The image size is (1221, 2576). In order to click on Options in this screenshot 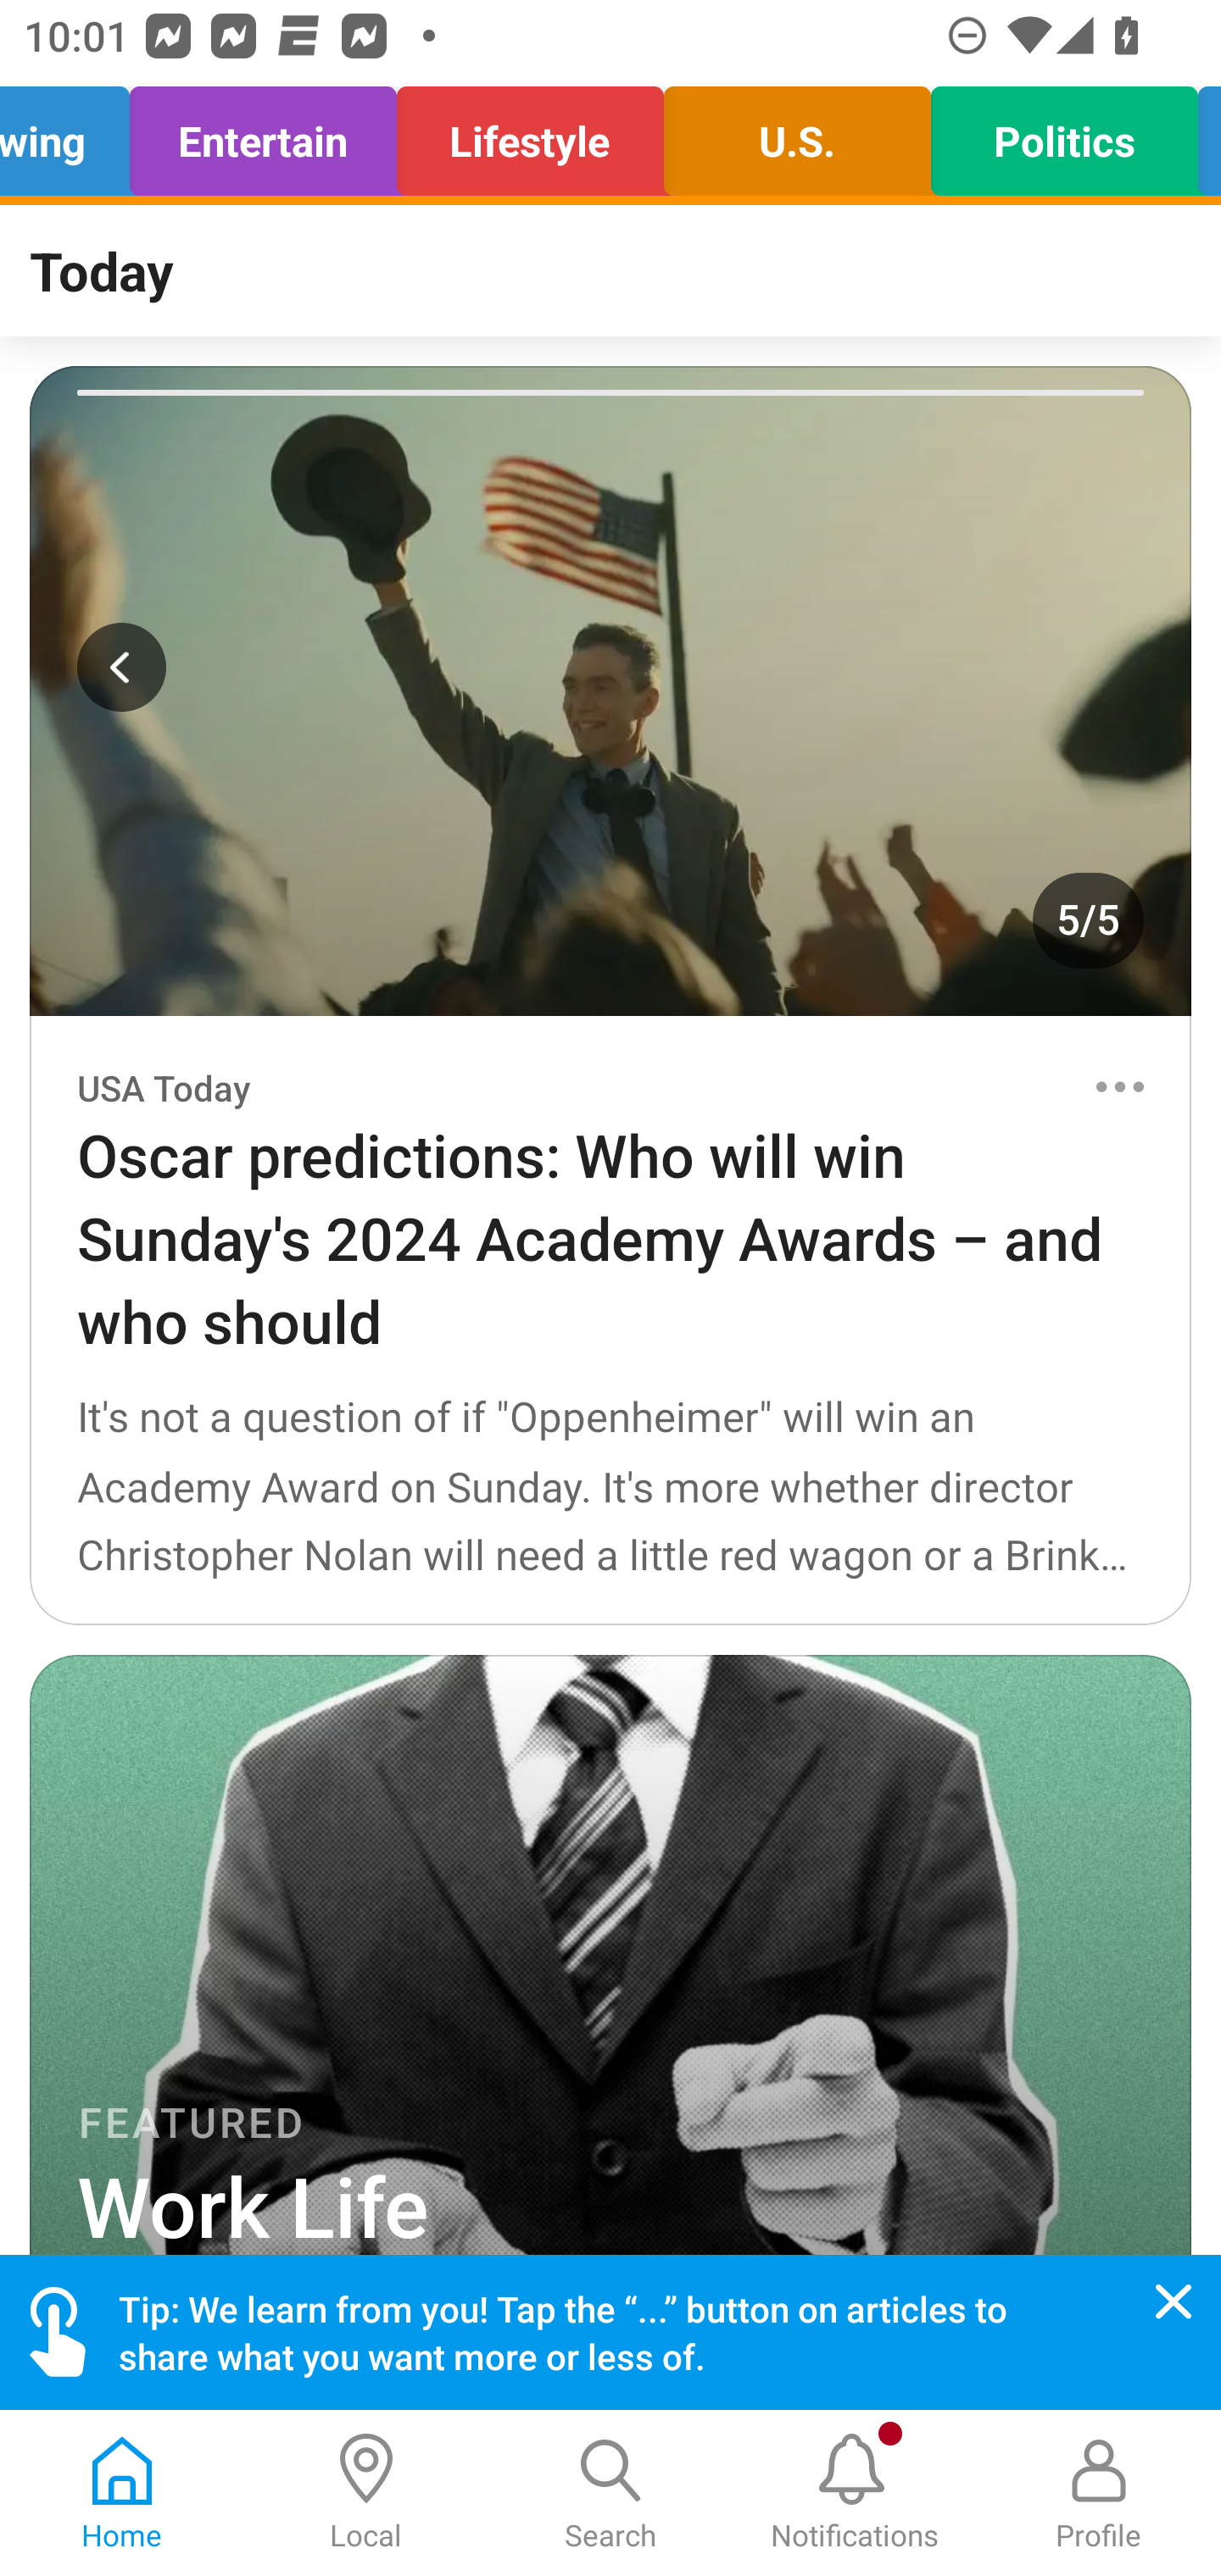, I will do `click(1119, 1086)`.